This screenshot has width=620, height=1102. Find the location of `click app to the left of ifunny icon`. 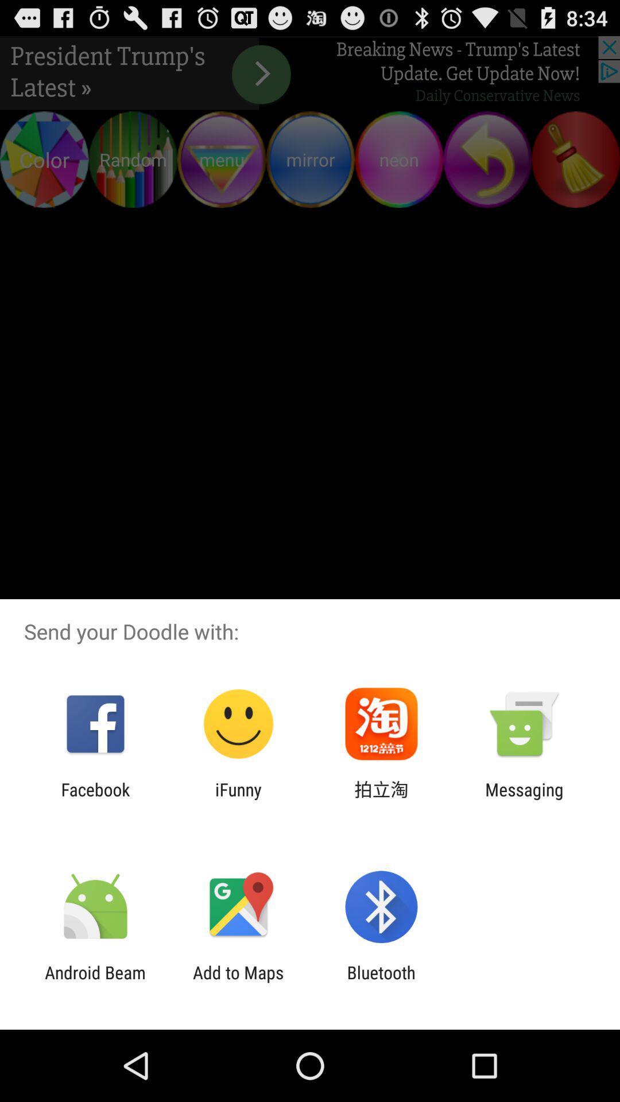

click app to the left of ifunny icon is located at coordinates (95, 800).